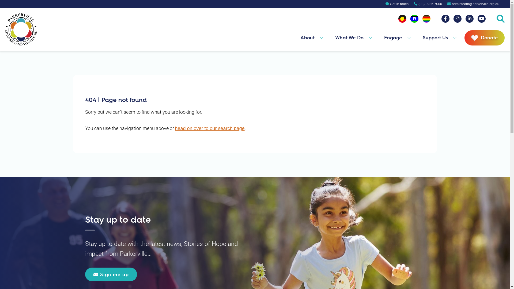 The width and height of the screenshot is (514, 289). What do you see at coordinates (473, 4) in the screenshot?
I see `adminteam@parkerville.org.au` at bounding box center [473, 4].